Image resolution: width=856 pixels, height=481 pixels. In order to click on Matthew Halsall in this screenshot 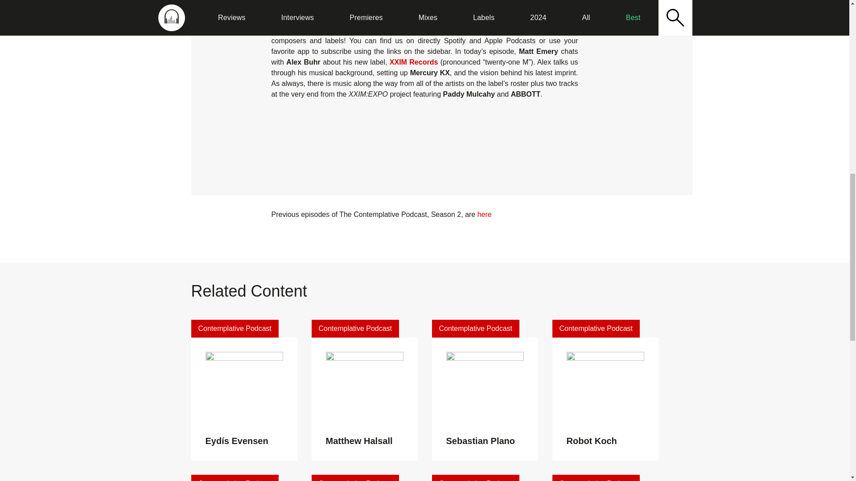, I will do `click(358, 441)`.